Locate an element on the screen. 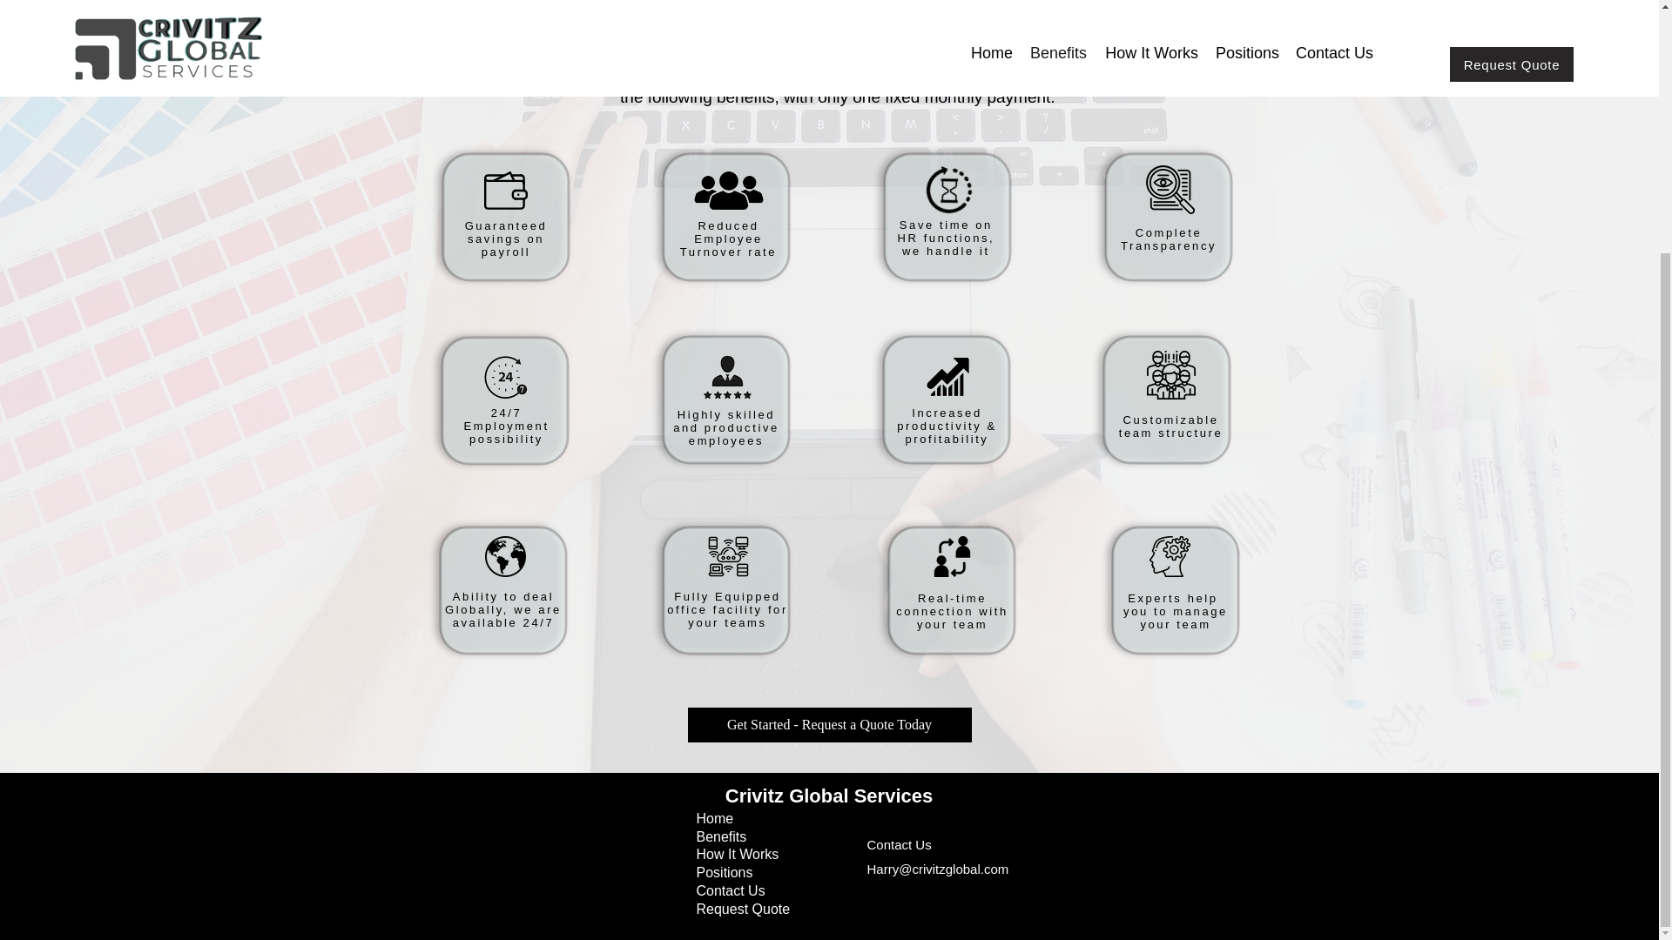 The width and height of the screenshot is (1672, 940). Contact Us is located at coordinates (731, 891).